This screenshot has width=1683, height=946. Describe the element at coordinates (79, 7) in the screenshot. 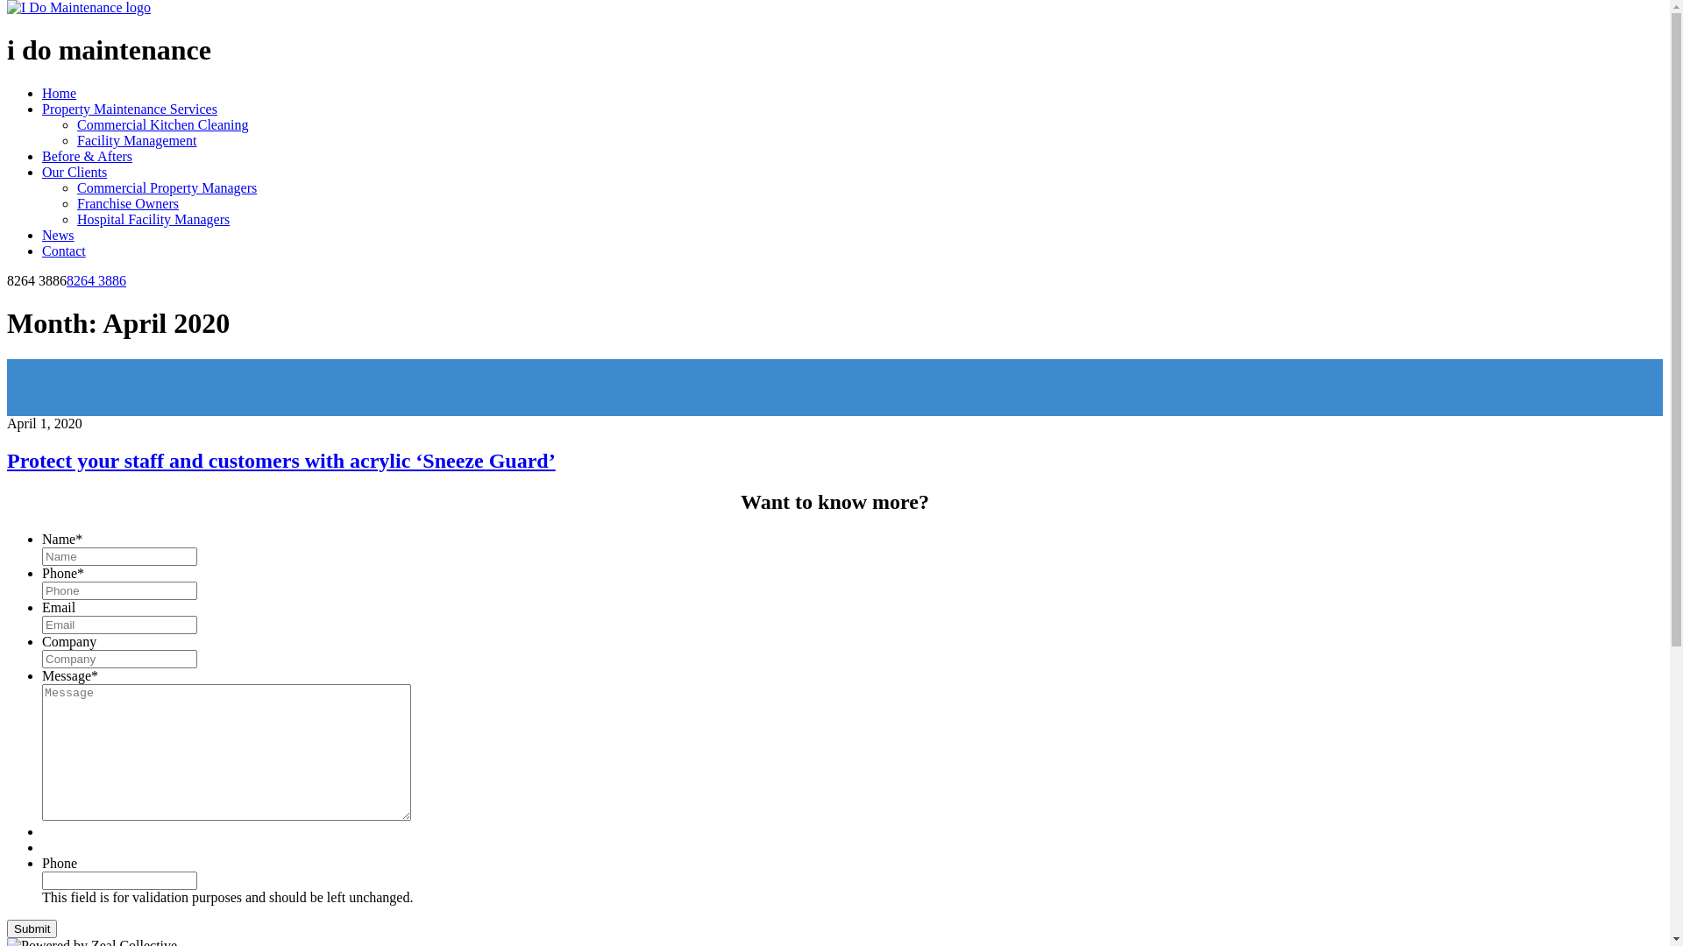

I see `Home` at that location.